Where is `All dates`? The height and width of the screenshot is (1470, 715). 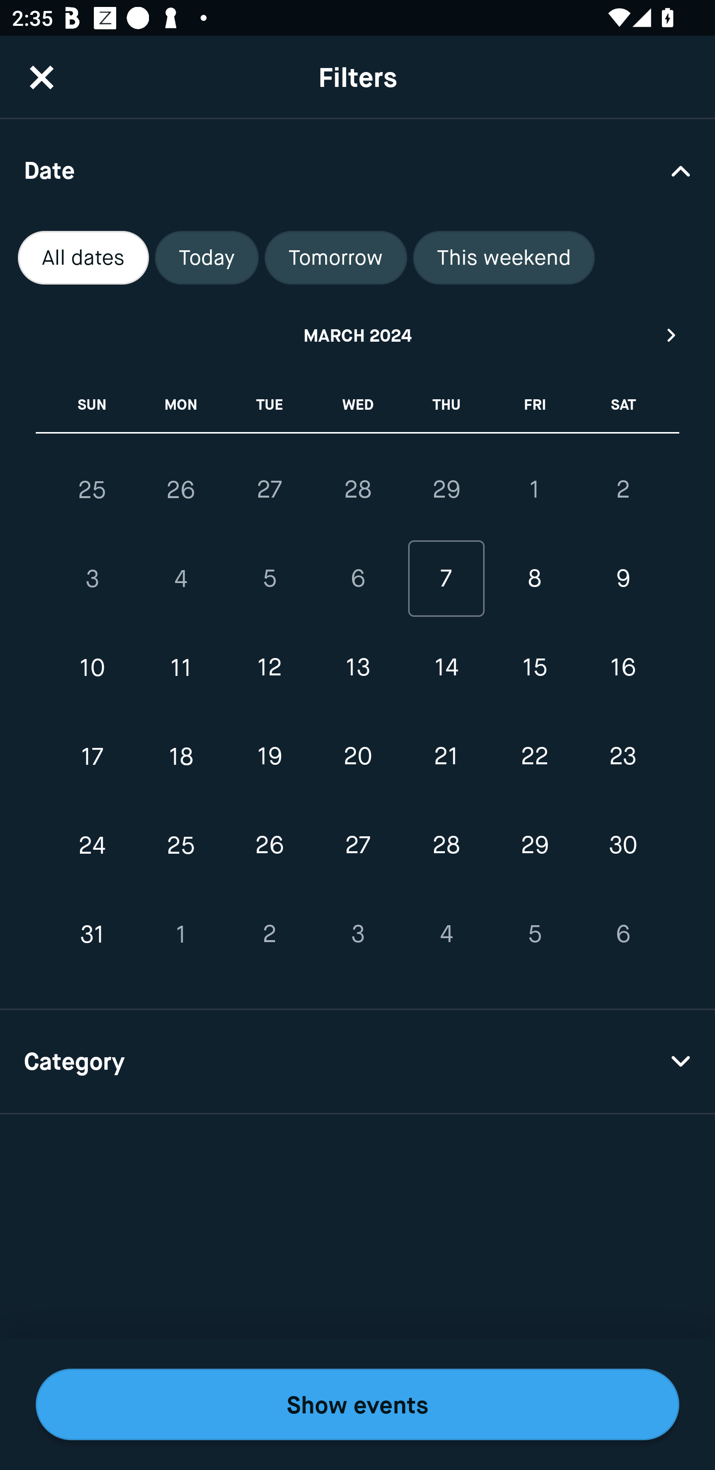 All dates is located at coordinates (83, 258).